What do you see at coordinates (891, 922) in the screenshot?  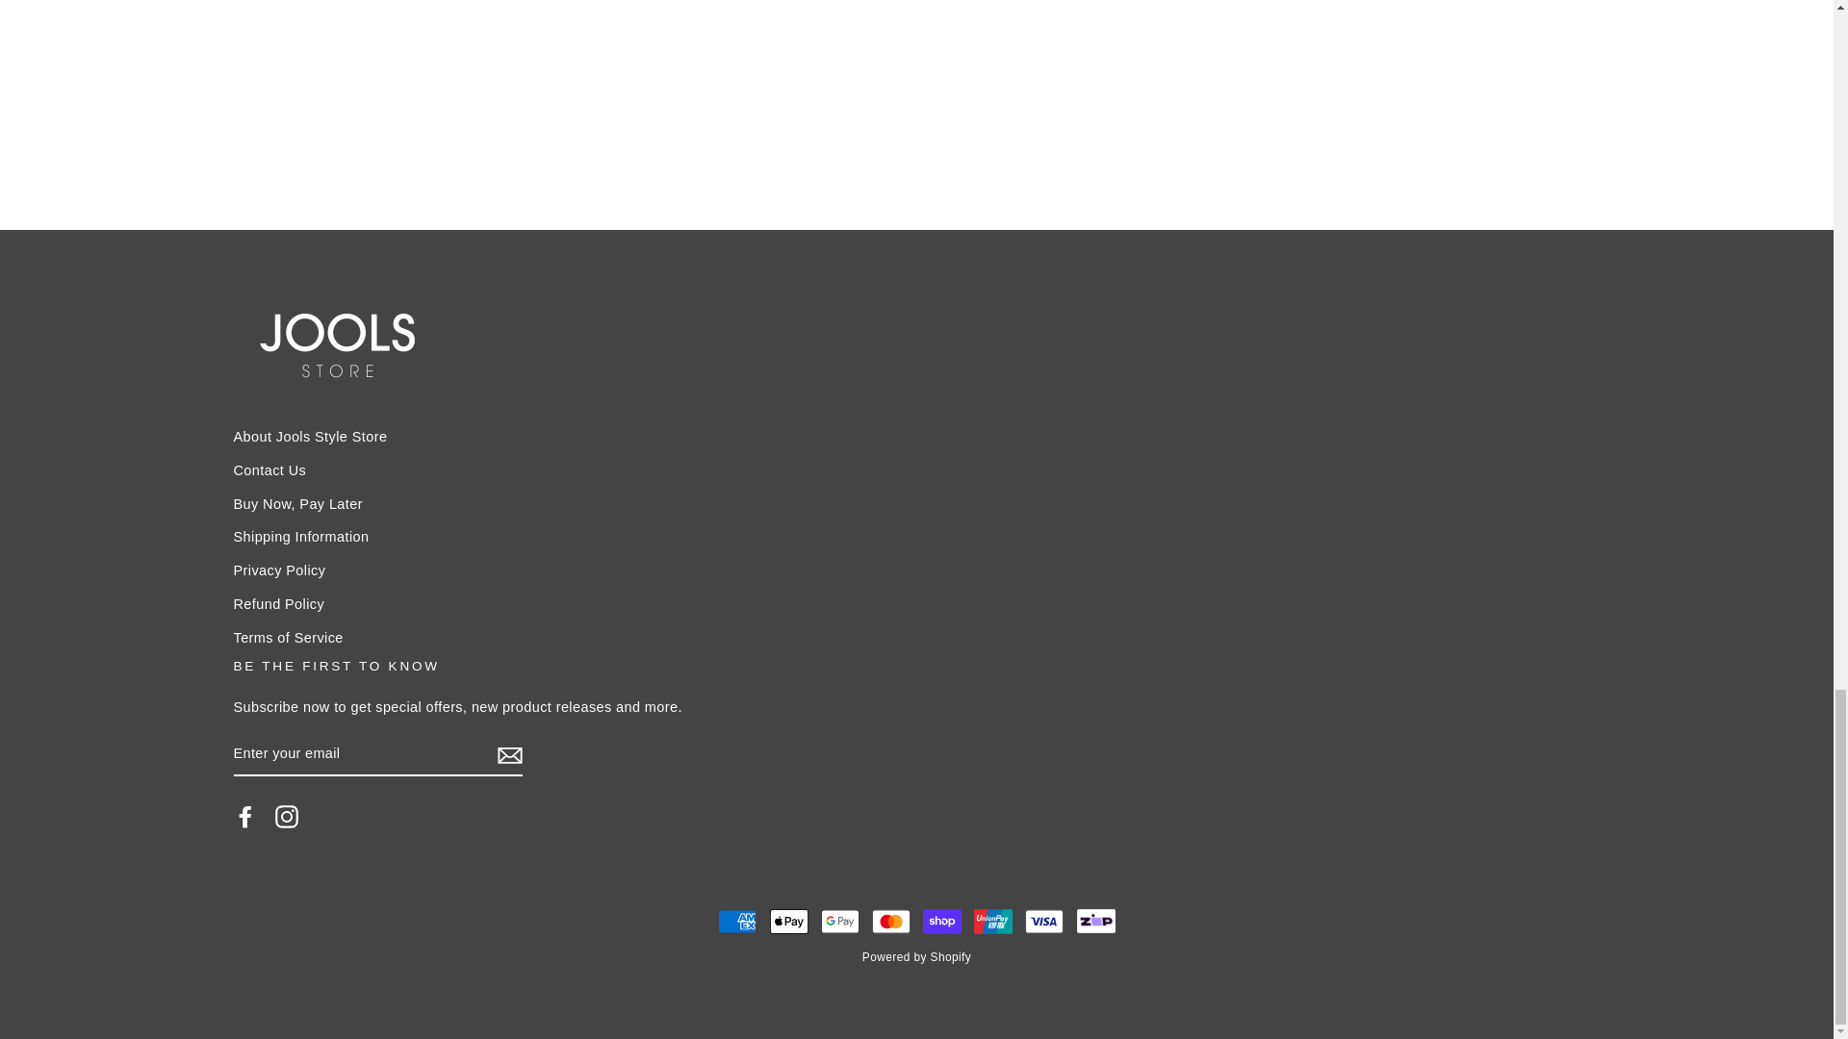 I see `Mastercard` at bounding box center [891, 922].